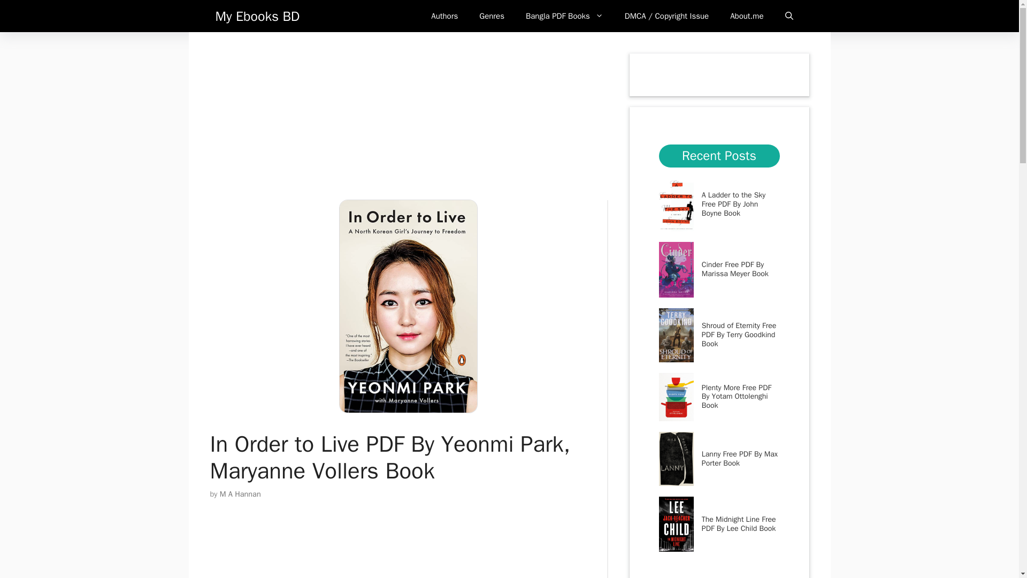 Image resolution: width=1027 pixels, height=578 pixels. I want to click on View all posts by M A Hannan, so click(240, 493).